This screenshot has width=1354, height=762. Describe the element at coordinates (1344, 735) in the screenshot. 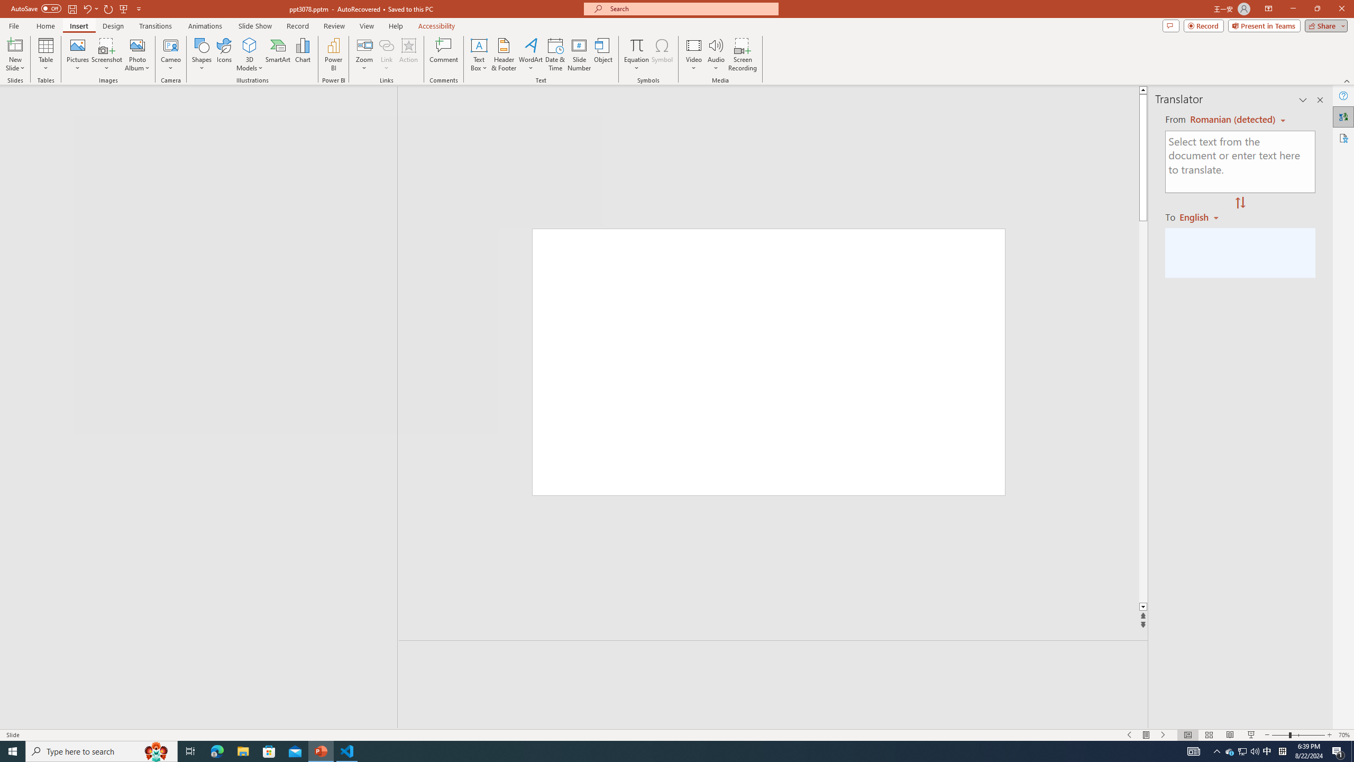

I see `Zoom 70%` at that location.